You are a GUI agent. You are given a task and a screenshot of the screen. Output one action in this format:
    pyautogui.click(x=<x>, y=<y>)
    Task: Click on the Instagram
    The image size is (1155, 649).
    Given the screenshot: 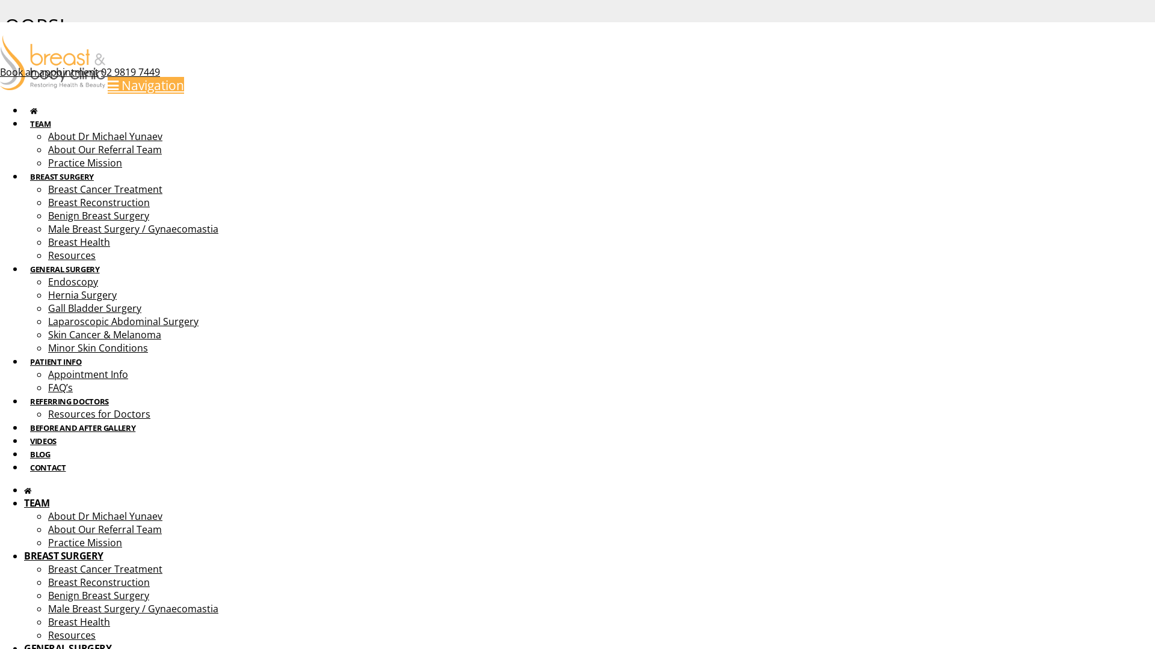 What is the action you would take?
    pyautogui.click(x=17, y=234)
    